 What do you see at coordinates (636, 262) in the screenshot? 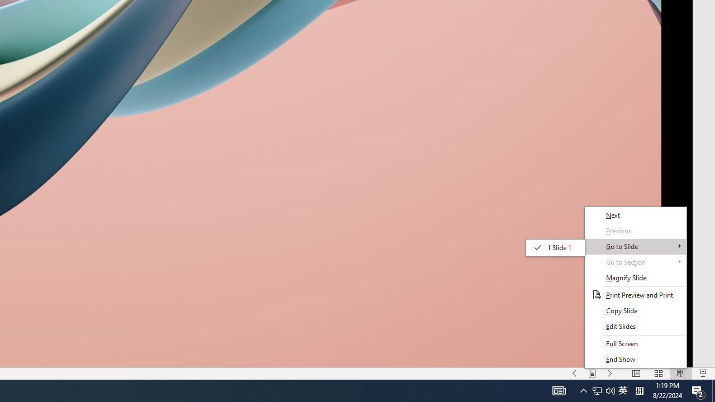
I see `Go to Section` at bounding box center [636, 262].